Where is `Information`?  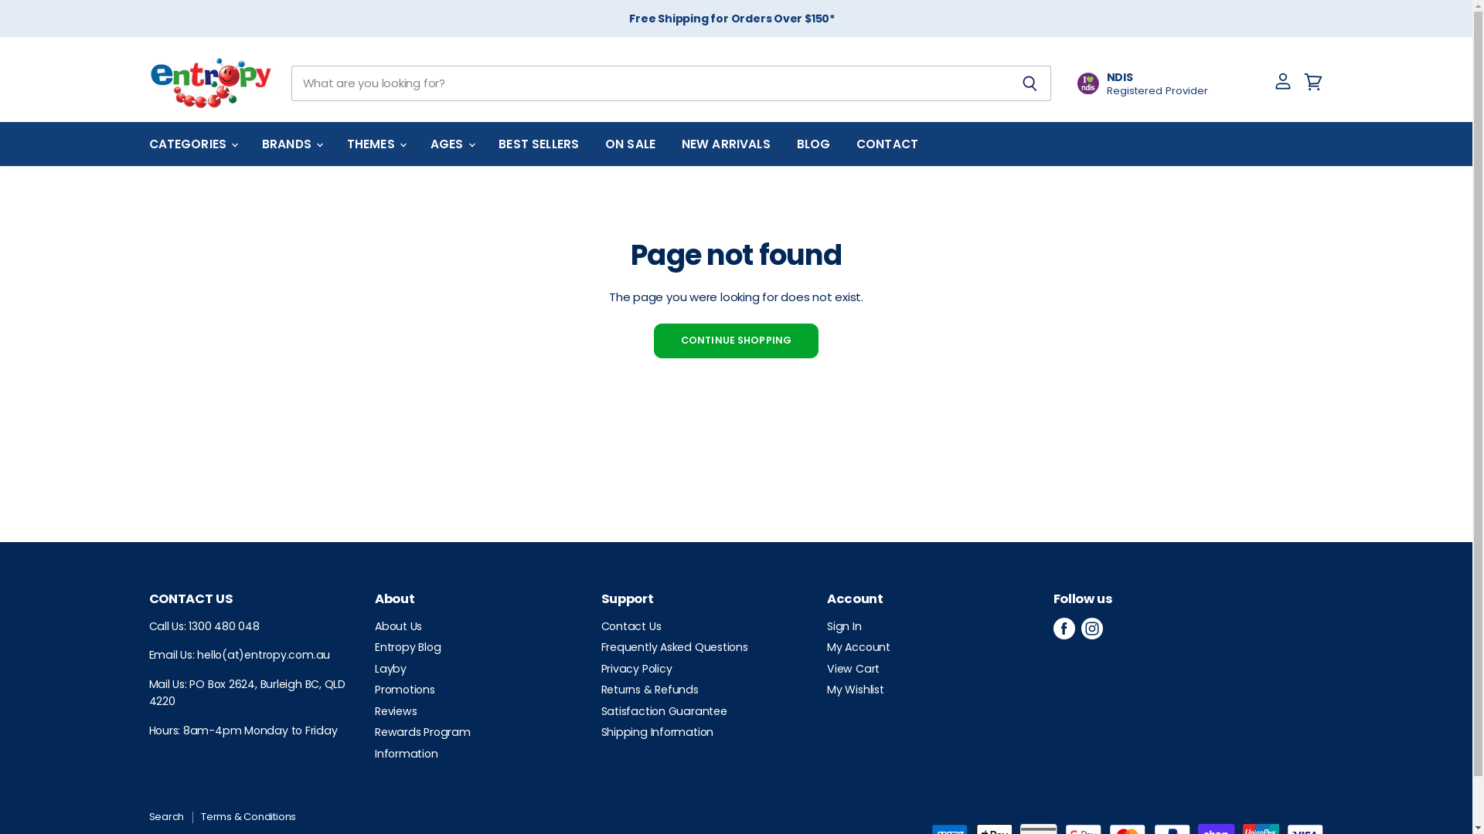
Information is located at coordinates (407, 754).